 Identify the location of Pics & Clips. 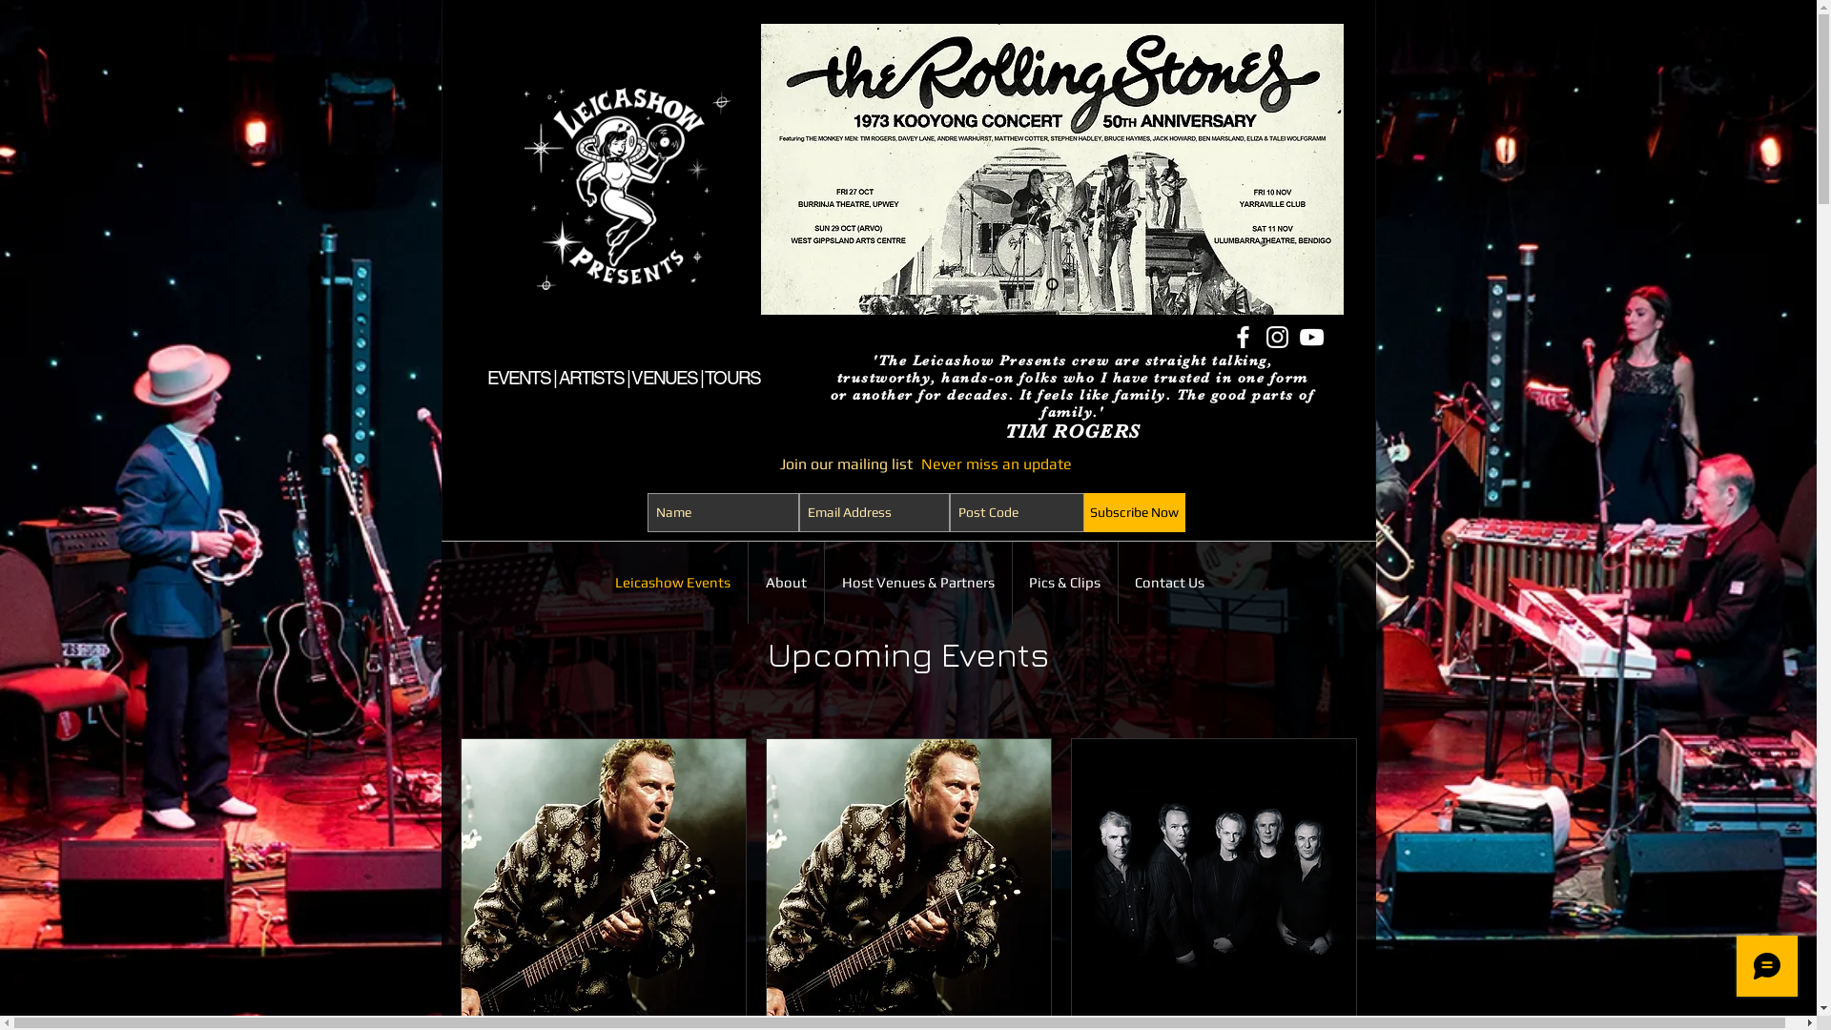
(1065, 583).